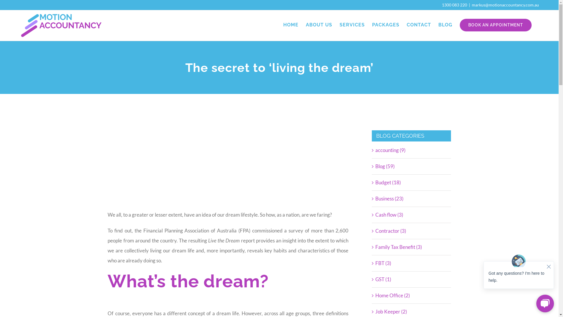  I want to click on BOOK AN APPOINTMENT, so click(496, 25).